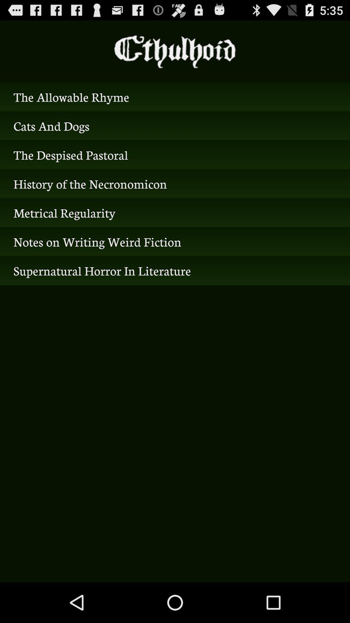 The width and height of the screenshot is (350, 623). Describe the element at coordinates (175, 154) in the screenshot. I see `launch the item above the history of the item` at that location.